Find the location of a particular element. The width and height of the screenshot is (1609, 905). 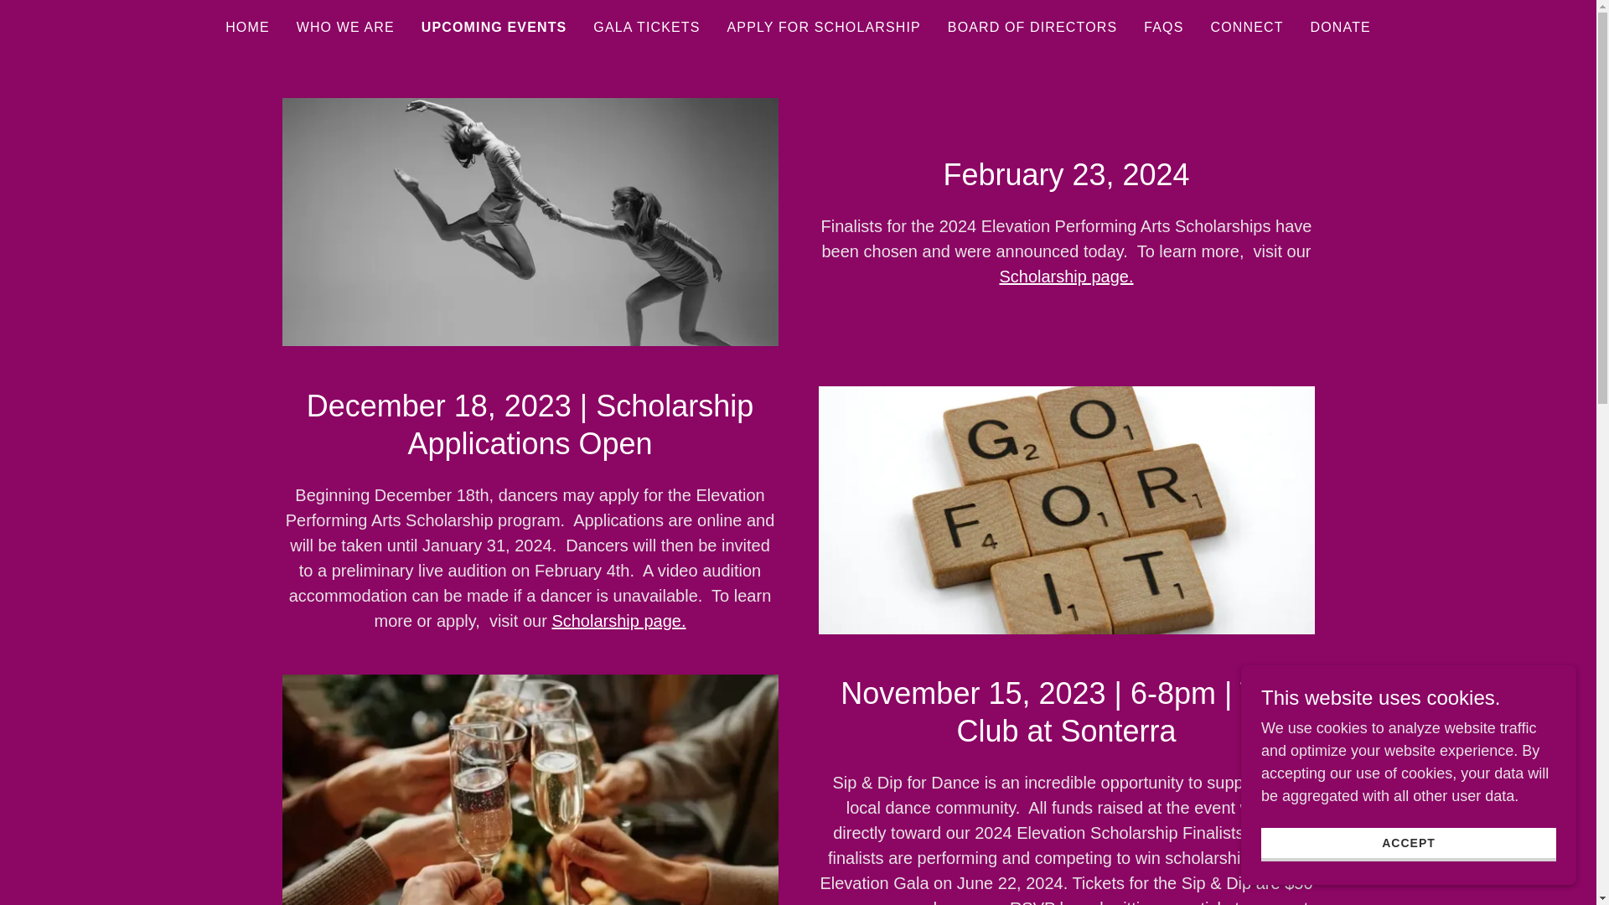

Scholarship page. is located at coordinates (618, 620).